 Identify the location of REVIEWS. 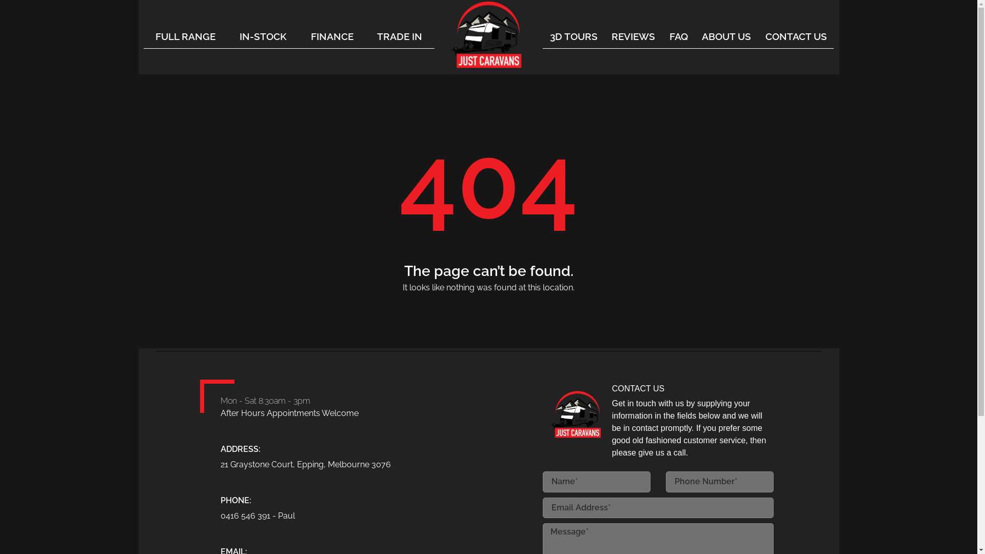
(634, 36).